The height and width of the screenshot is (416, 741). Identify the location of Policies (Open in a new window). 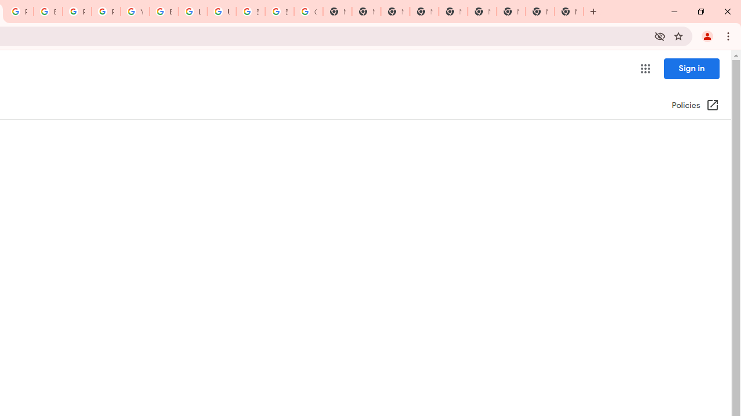
(695, 106).